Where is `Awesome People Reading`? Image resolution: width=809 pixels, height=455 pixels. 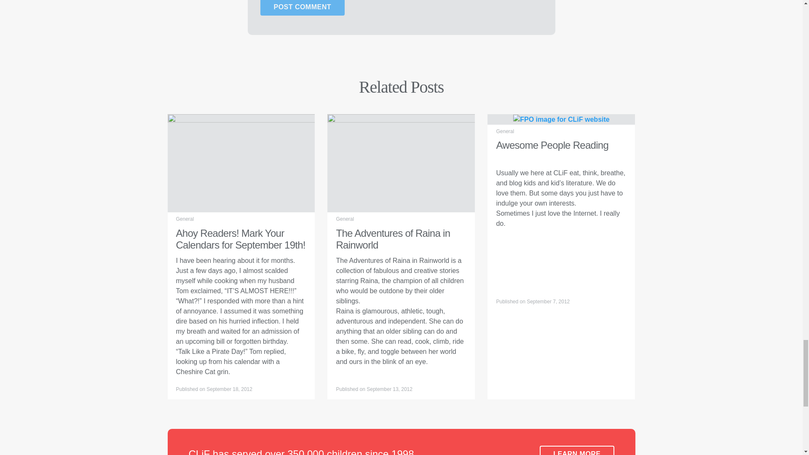 Awesome People Reading is located at coordinates (561, 119).